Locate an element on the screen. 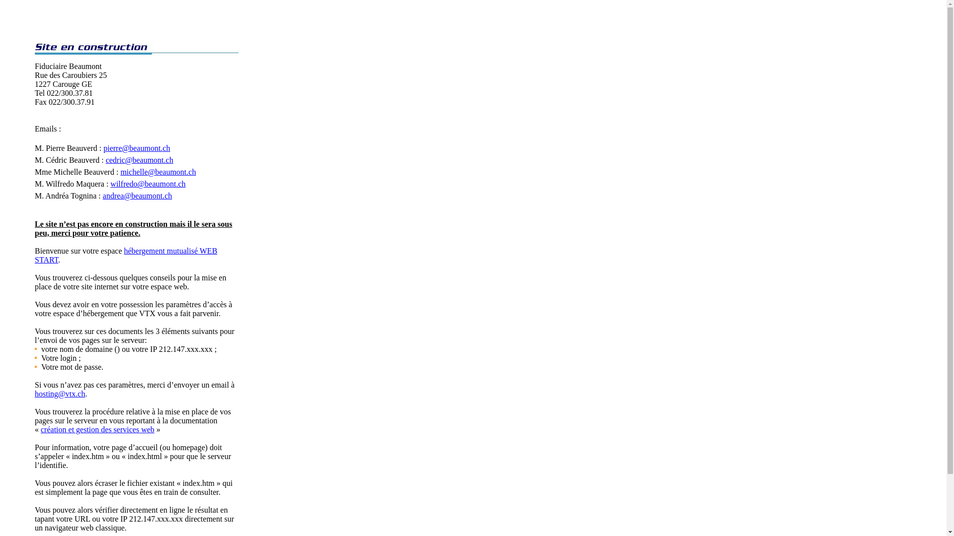 The image size is (954, 536). pierre@beaumont.ch is located at coordinates (137, 148).